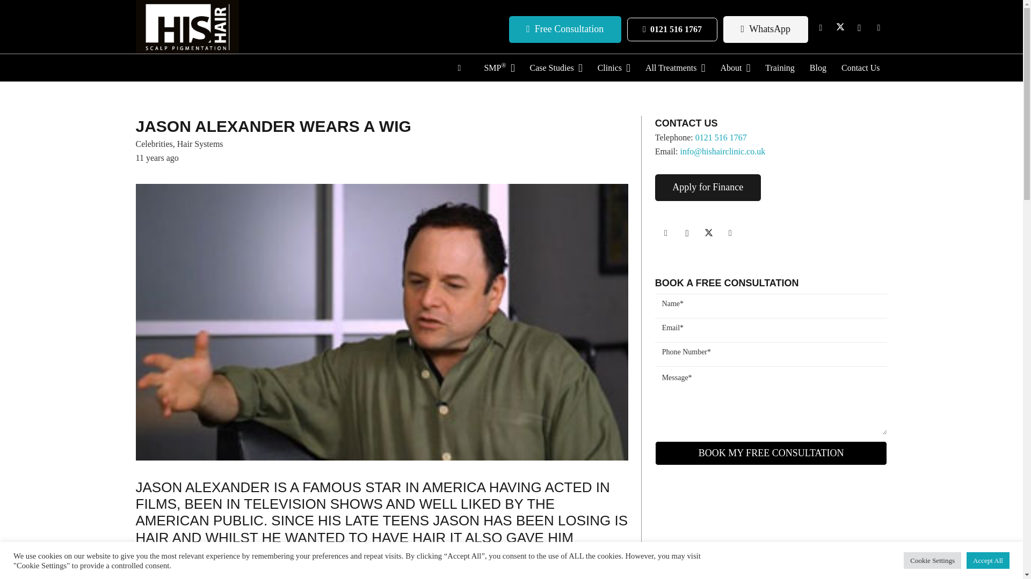  I want to click on YouTube, so click(878, 28).